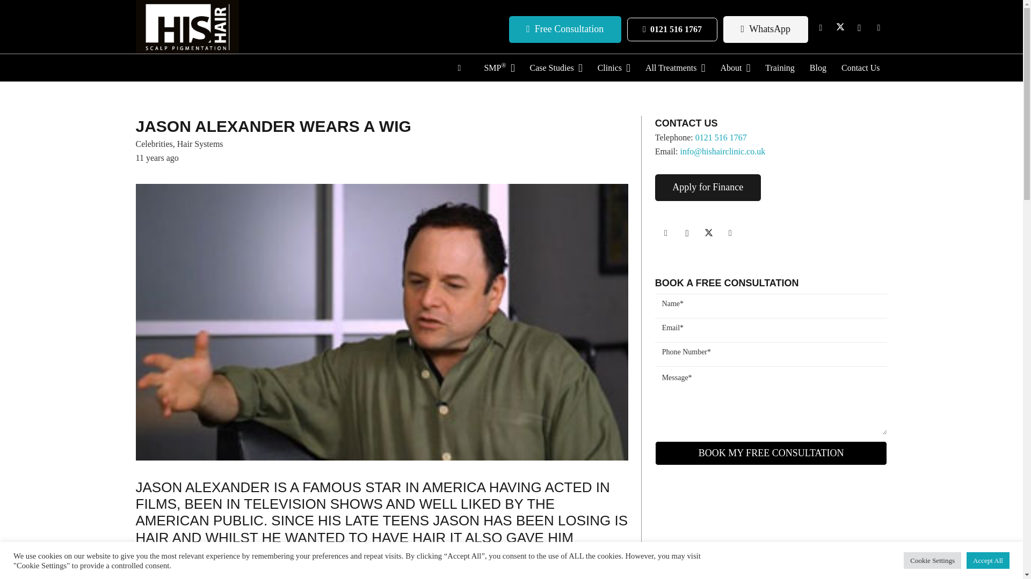  I want to click on YouTube, so click(878, 28).